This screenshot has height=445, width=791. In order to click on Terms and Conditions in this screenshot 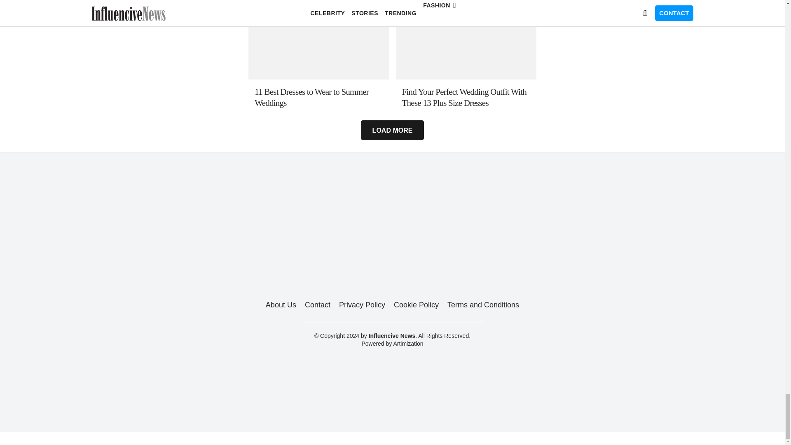, I will do `click(483, 305)`.